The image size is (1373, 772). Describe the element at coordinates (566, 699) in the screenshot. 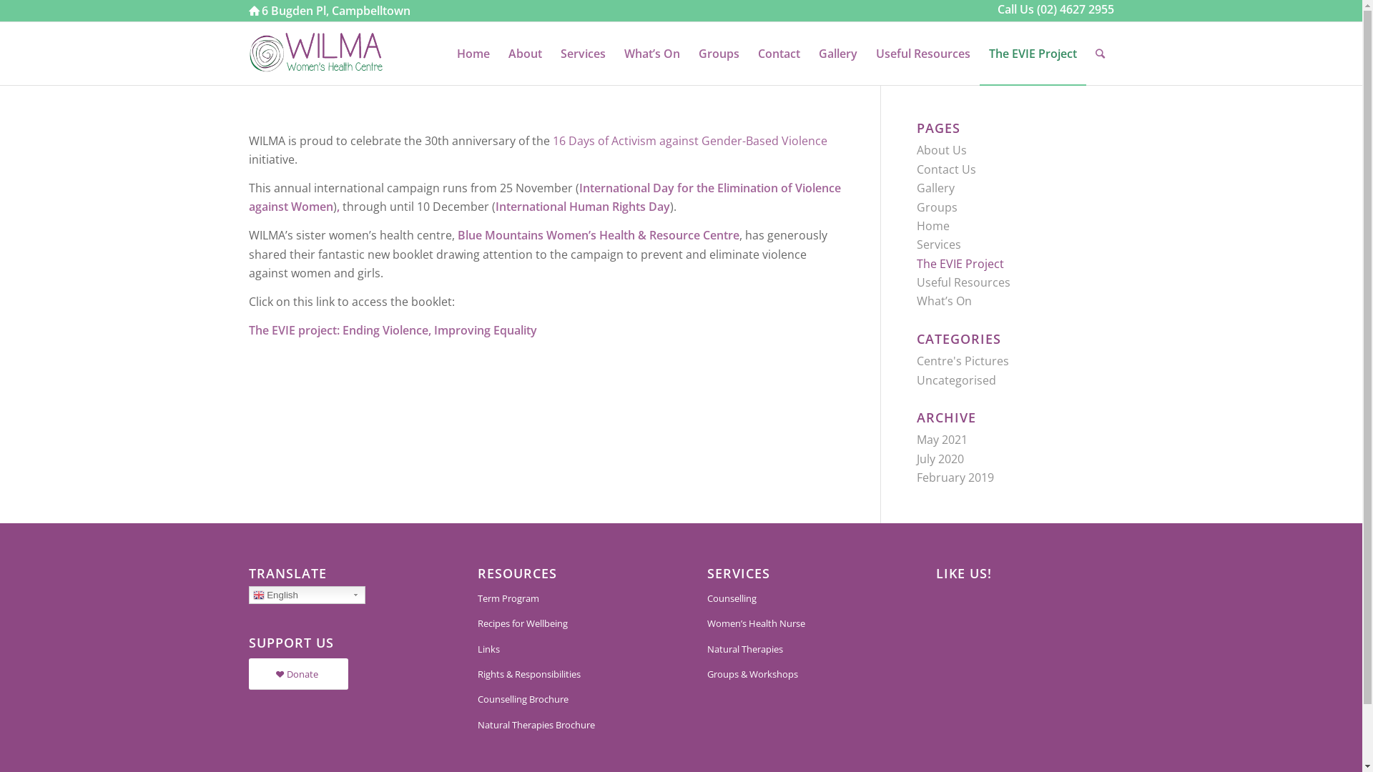

I see `Counselling Brochure` at that location.